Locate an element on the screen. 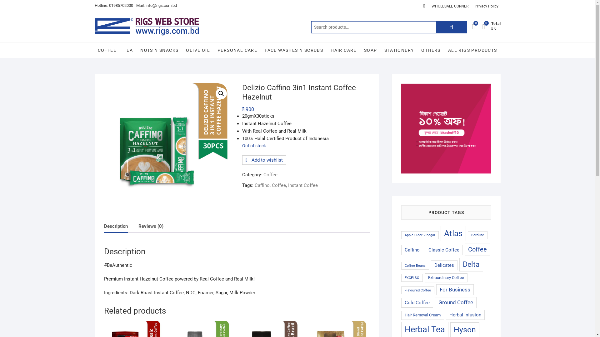 The height and width of the screenshot is (337, 600). Search is located at coordinates (452, 27).